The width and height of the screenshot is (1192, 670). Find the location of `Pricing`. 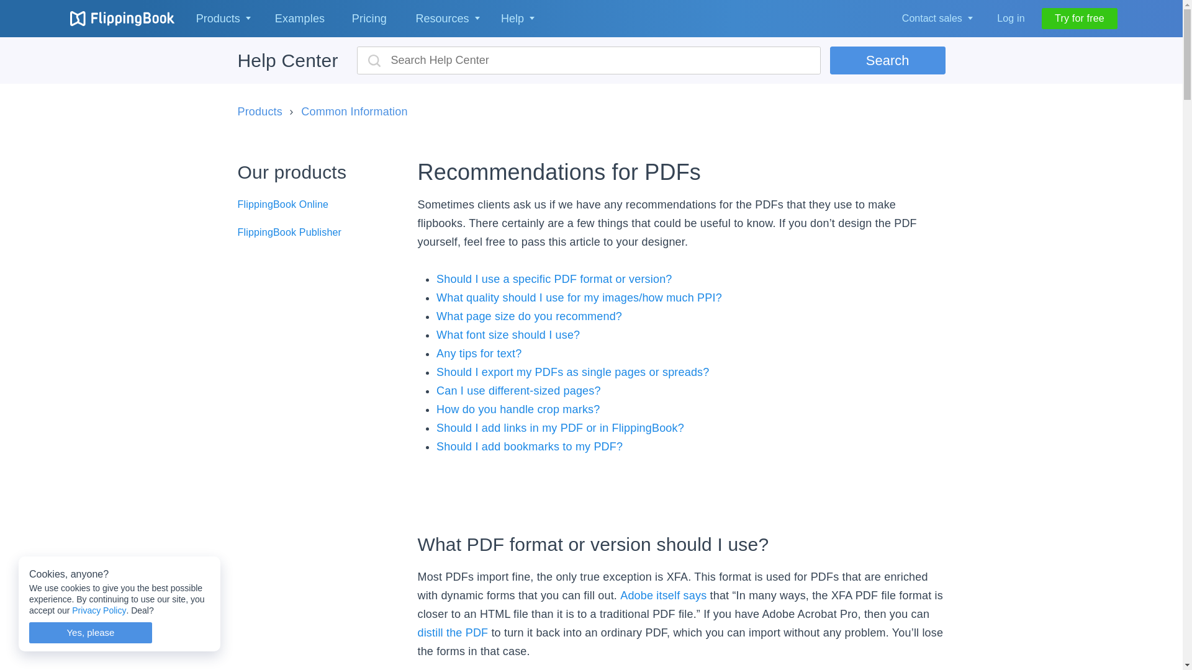

Pricing is located at coordinates (369, 19).